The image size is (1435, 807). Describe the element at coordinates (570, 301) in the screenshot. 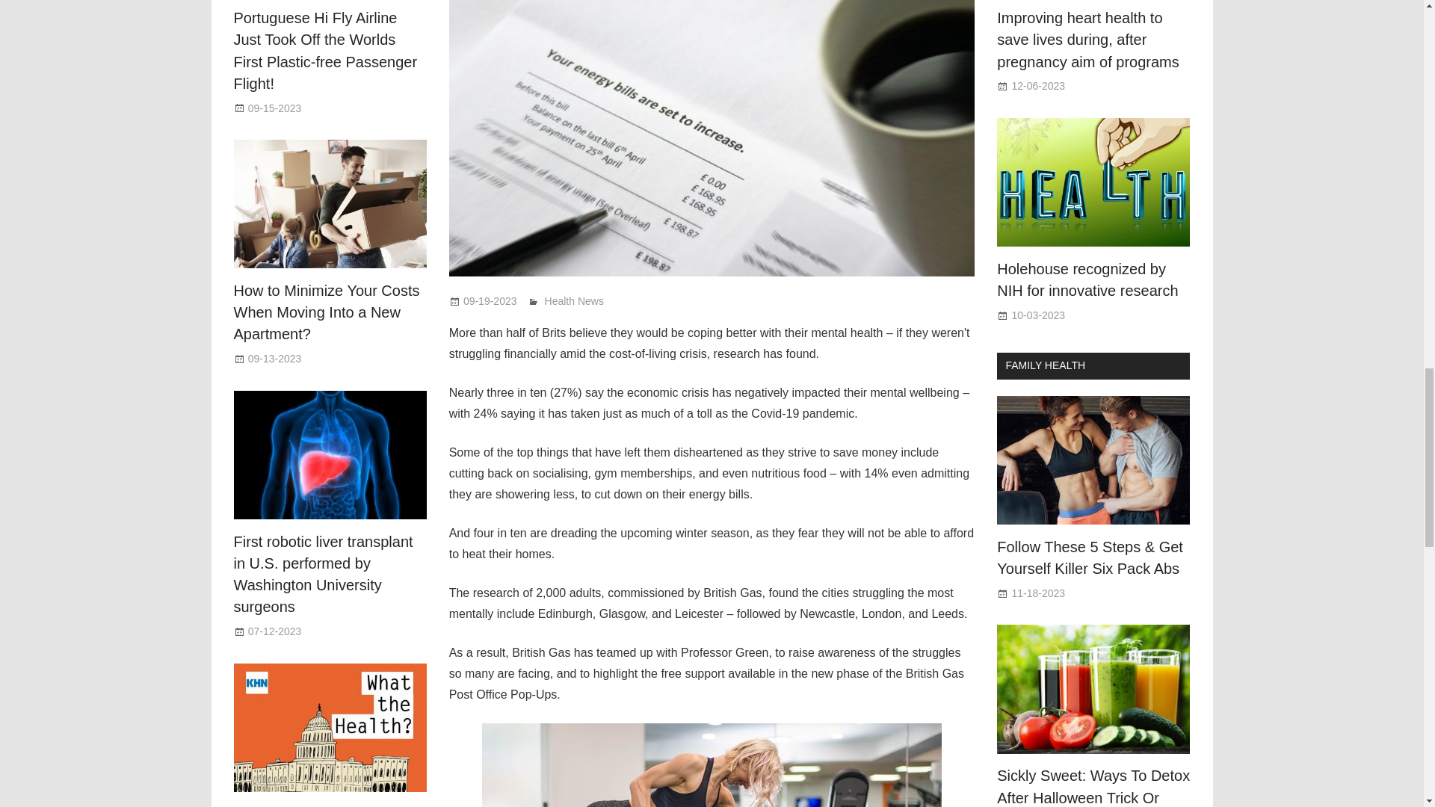

I see `View all posts by mediabest` at that location.